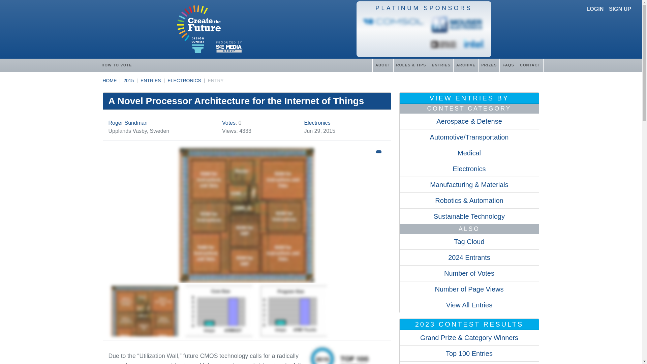 This screenshot has height=364, width=647. What do you see at coordinates (595, 9) in the screenshot?
I see `LOGIN` at bounding box center [595, 9].